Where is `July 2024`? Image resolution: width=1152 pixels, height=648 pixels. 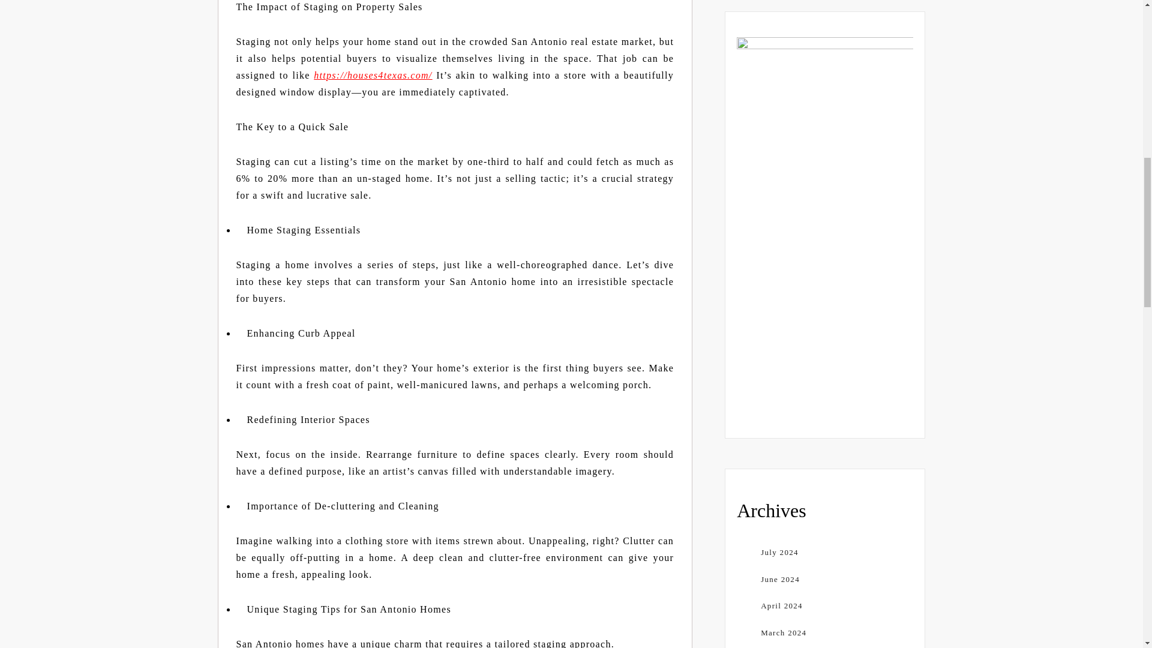
July 2024 is located at coordinates (779, 552).